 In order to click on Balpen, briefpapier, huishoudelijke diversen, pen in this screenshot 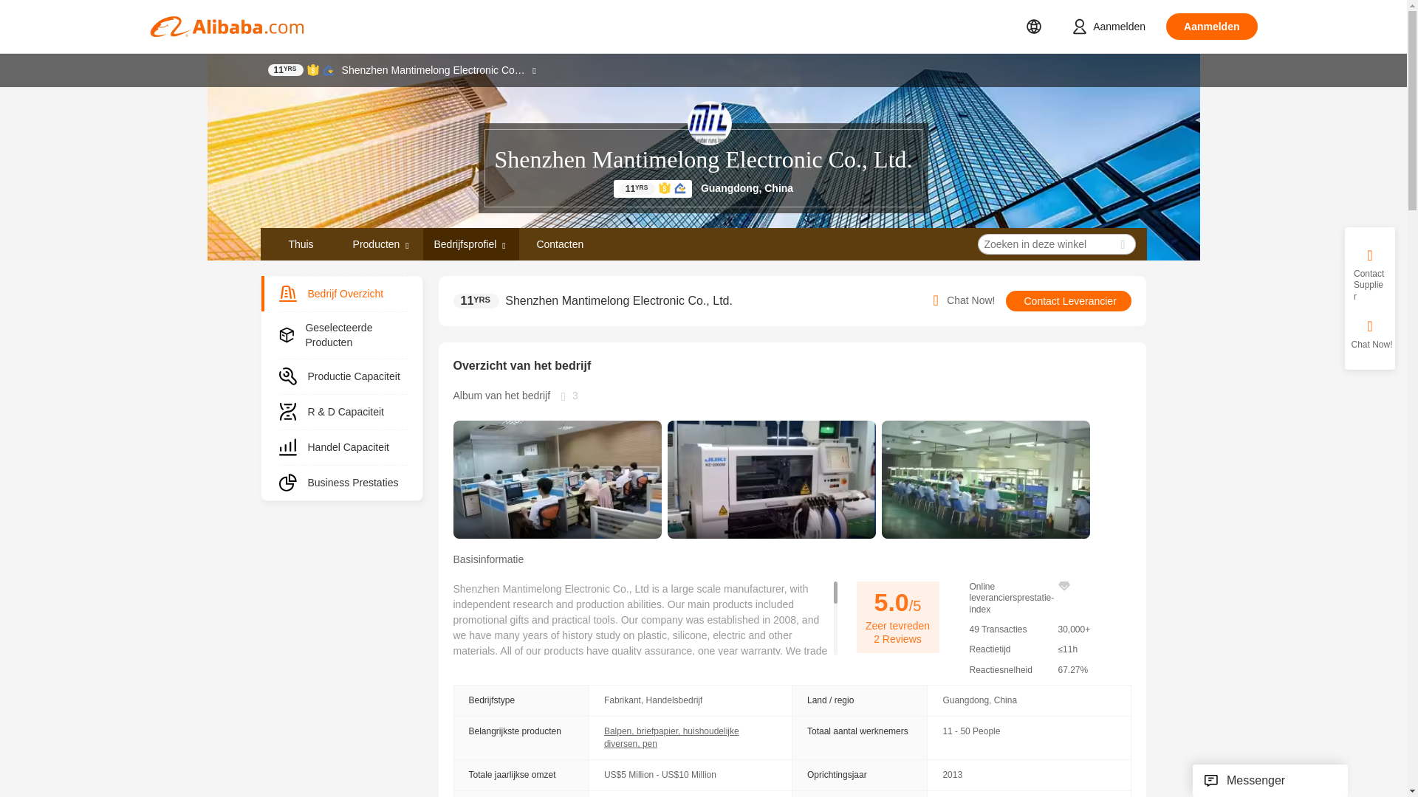, I will do `click(671, 737)`.